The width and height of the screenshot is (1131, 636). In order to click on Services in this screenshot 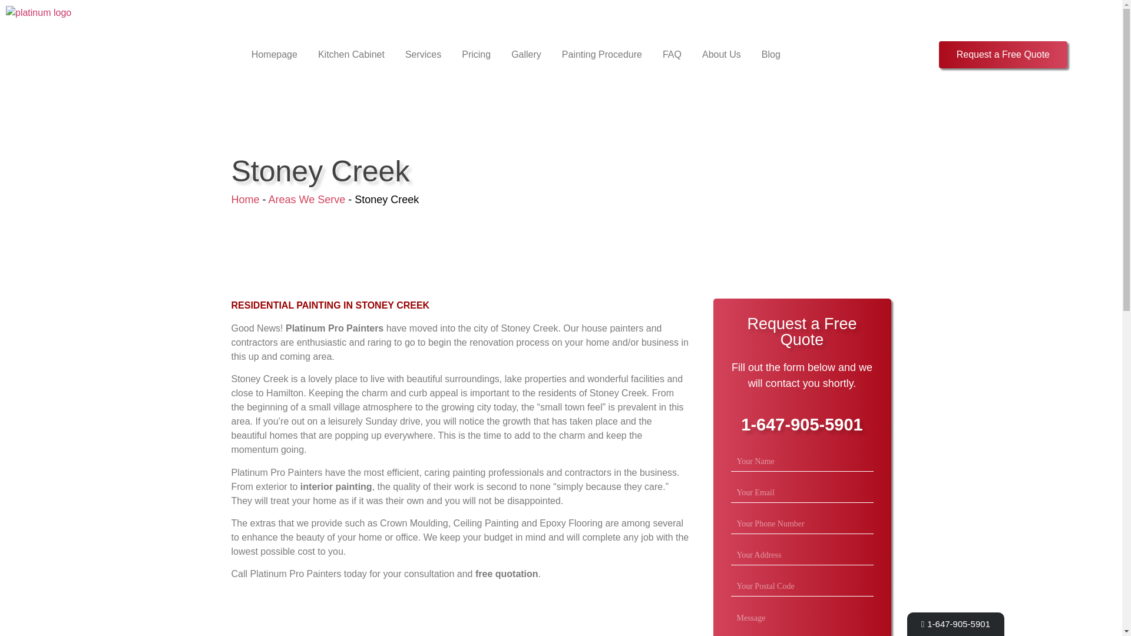, I will do `click(423, 55)`.